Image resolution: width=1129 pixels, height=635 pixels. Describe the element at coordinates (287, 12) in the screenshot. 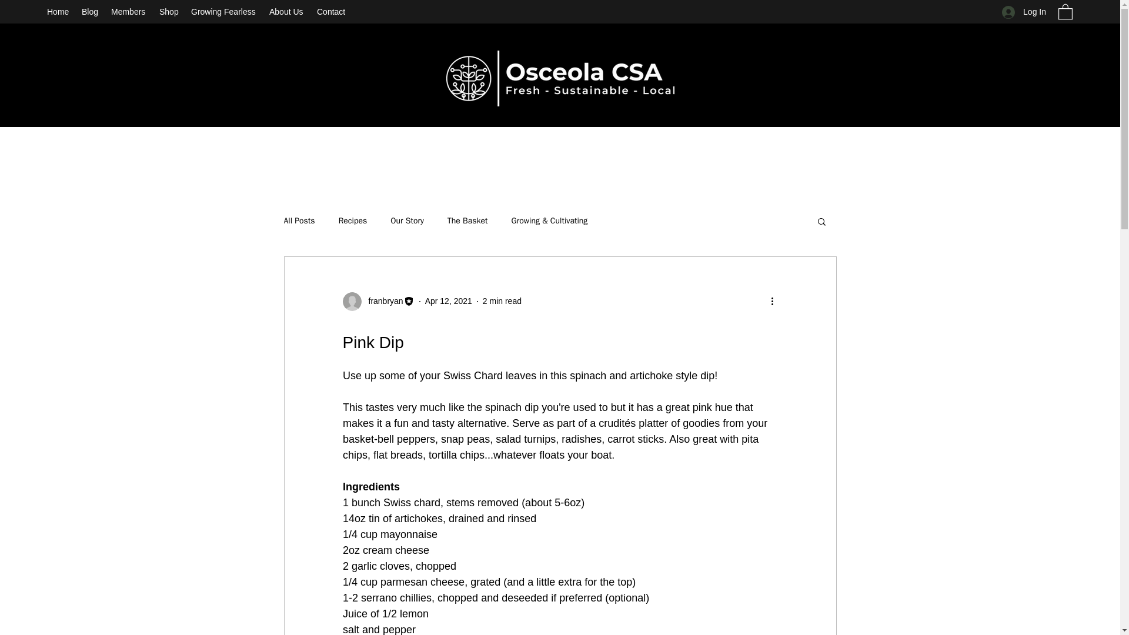

I see `About Us` at that location.